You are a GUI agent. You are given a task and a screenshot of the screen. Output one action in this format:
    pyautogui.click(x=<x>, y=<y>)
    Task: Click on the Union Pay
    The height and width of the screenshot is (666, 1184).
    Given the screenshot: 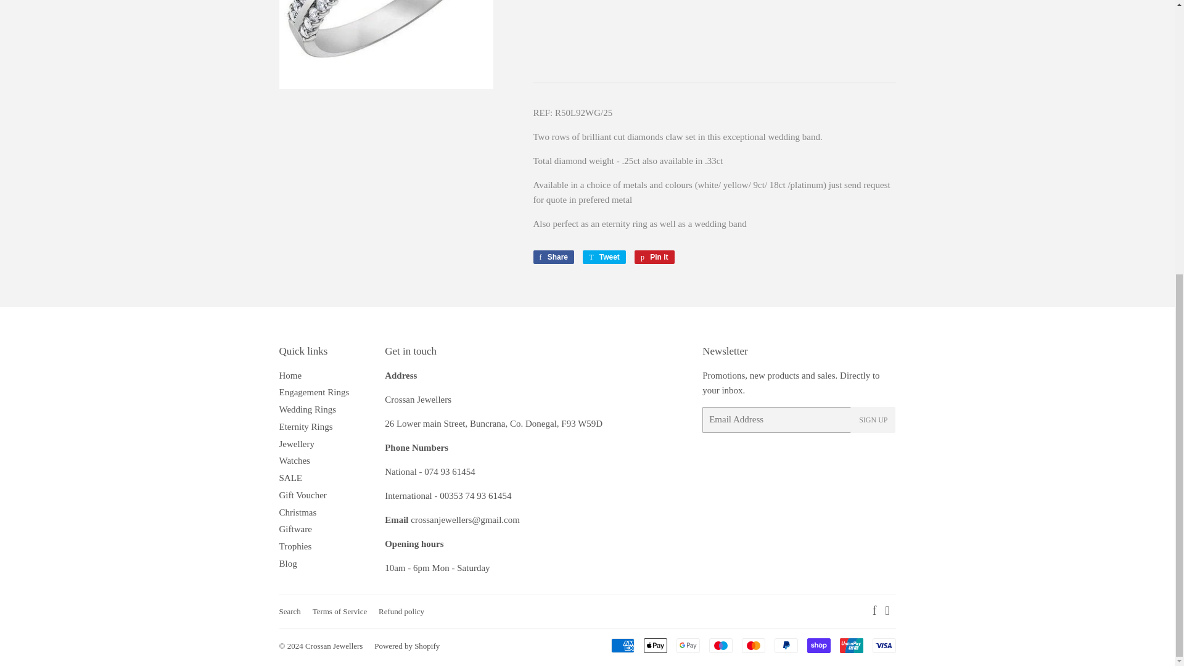 What is the action you would take?
    pyautogui.click(x=851, y=645)
    